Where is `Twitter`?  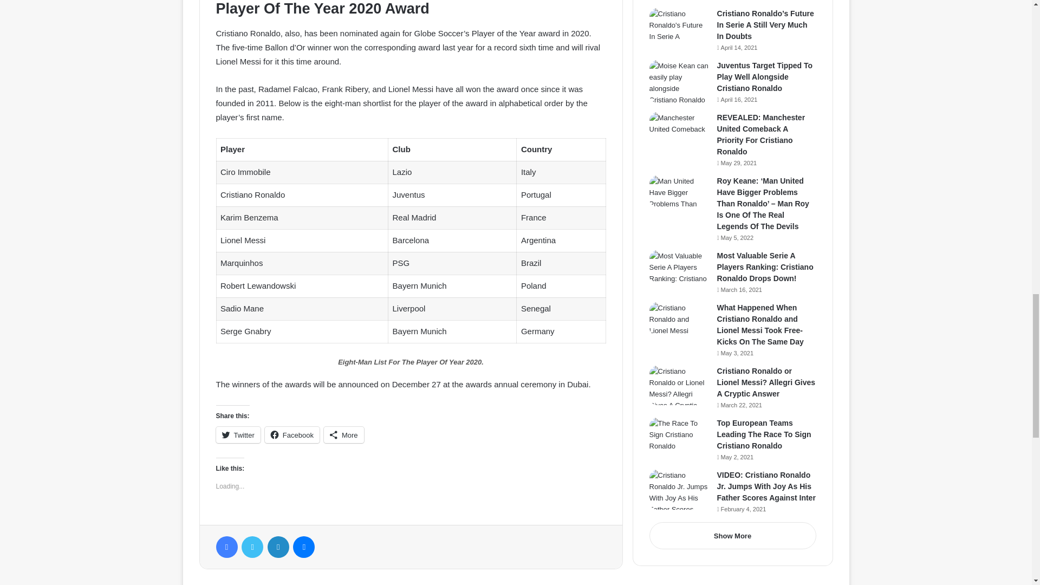
Twitter is located at coordinates (237, 434).